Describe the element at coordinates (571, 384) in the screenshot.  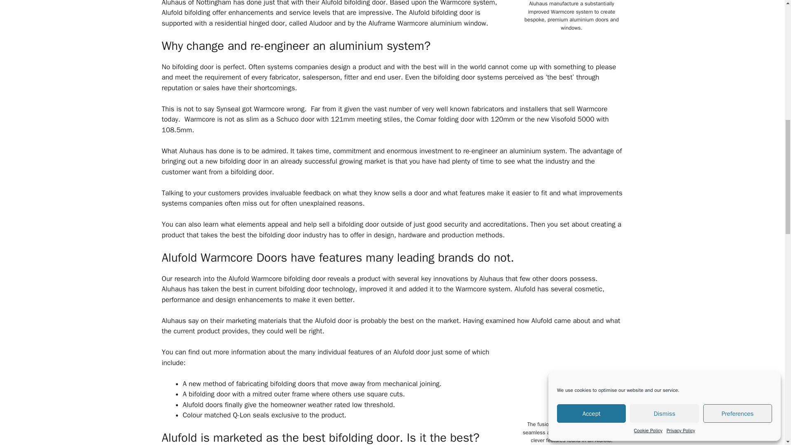
I see `our alufold warmcore bifolding door review 2` at that location.